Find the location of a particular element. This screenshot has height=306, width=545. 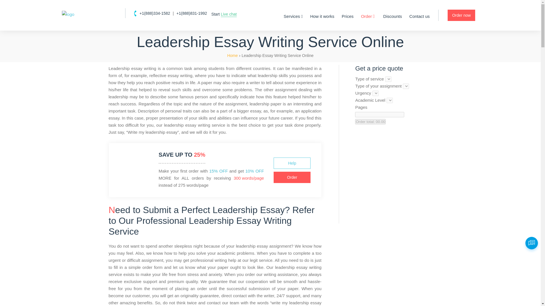

Article Critique is located at coordinates (222, 87).